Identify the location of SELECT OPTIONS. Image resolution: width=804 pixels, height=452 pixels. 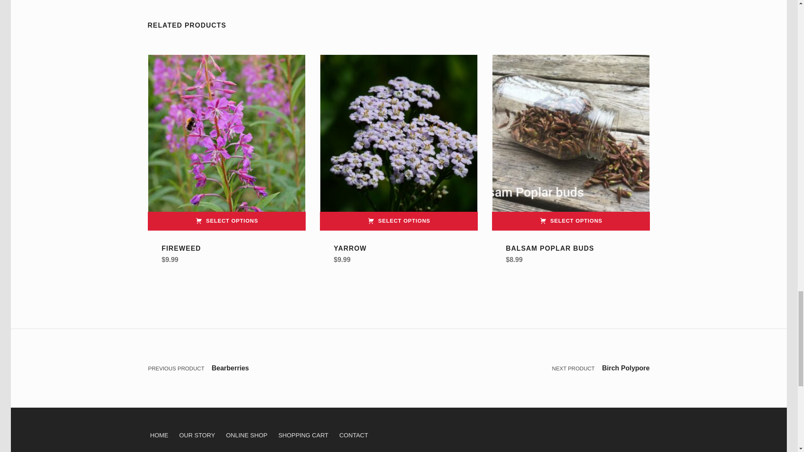
(571, 221).